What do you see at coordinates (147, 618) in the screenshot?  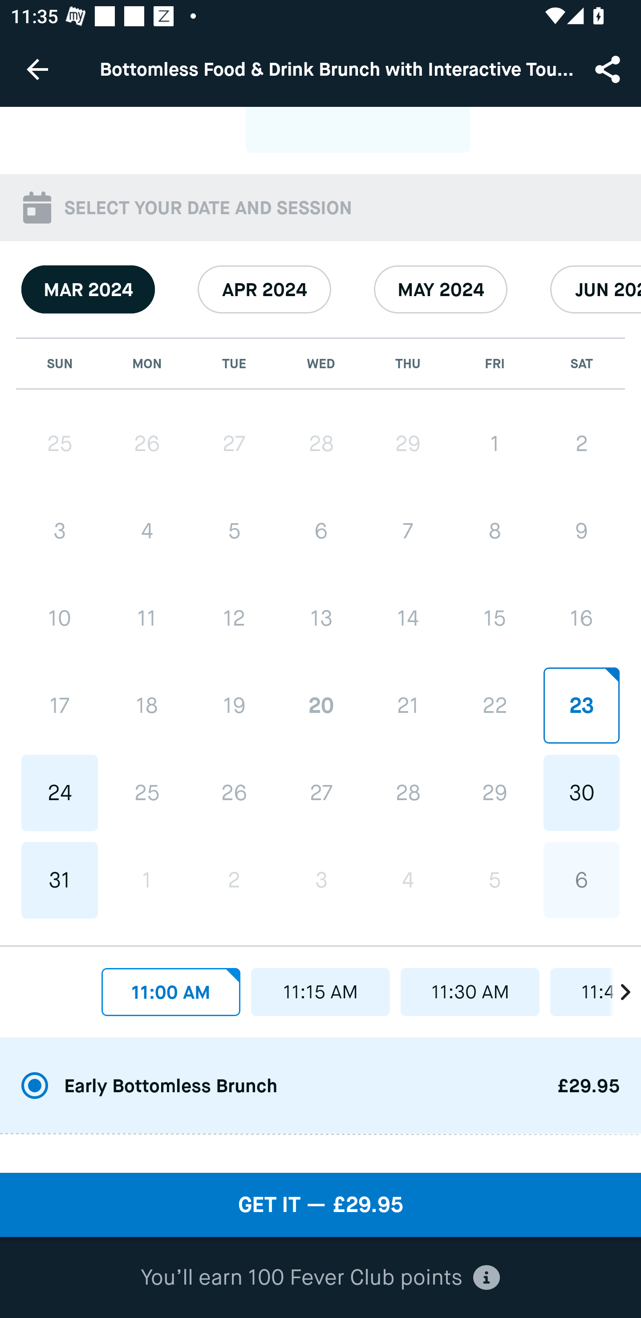 I see `11` at bounding box center [147, 618].